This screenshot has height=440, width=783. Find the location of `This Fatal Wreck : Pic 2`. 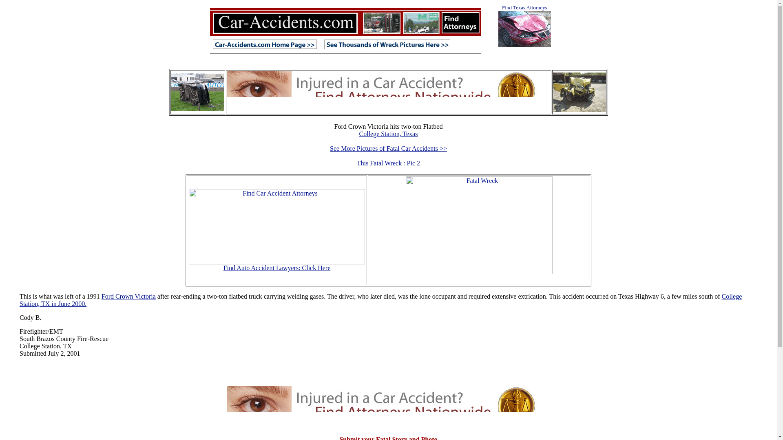

This Fatal Wreck : Pic 2 is located at coordinates (388, 163).